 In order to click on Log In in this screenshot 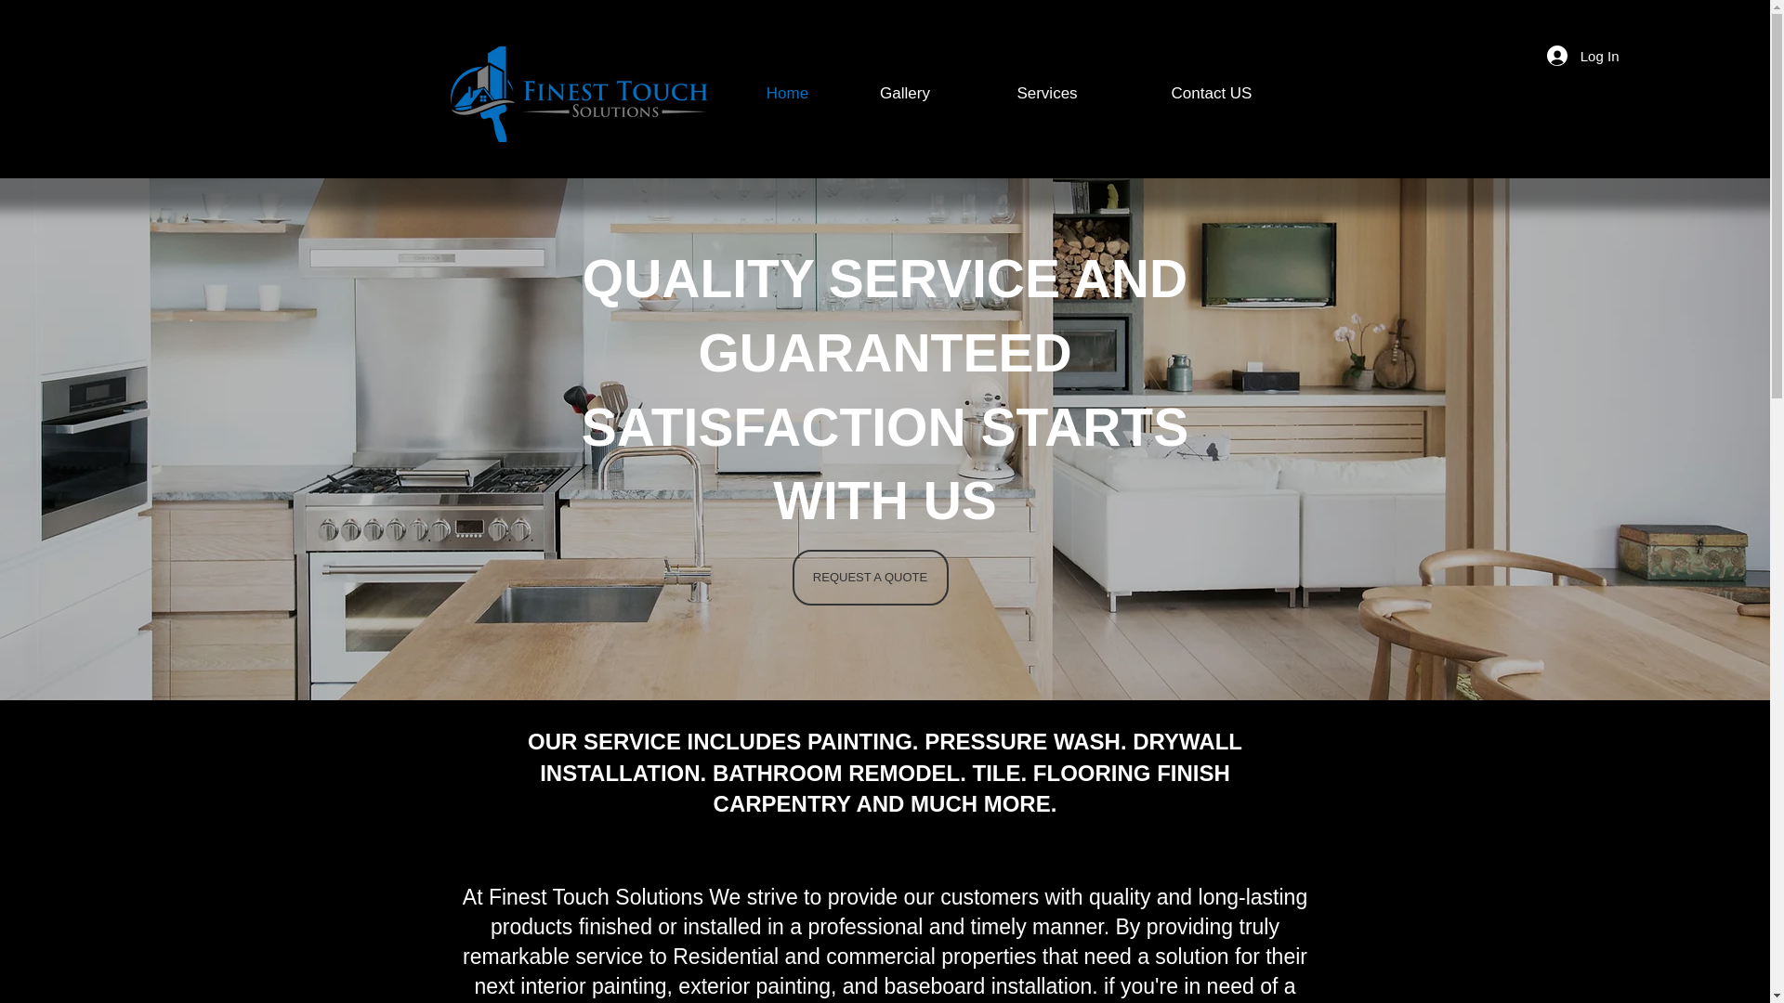, I will do `click(1583, 56)`.